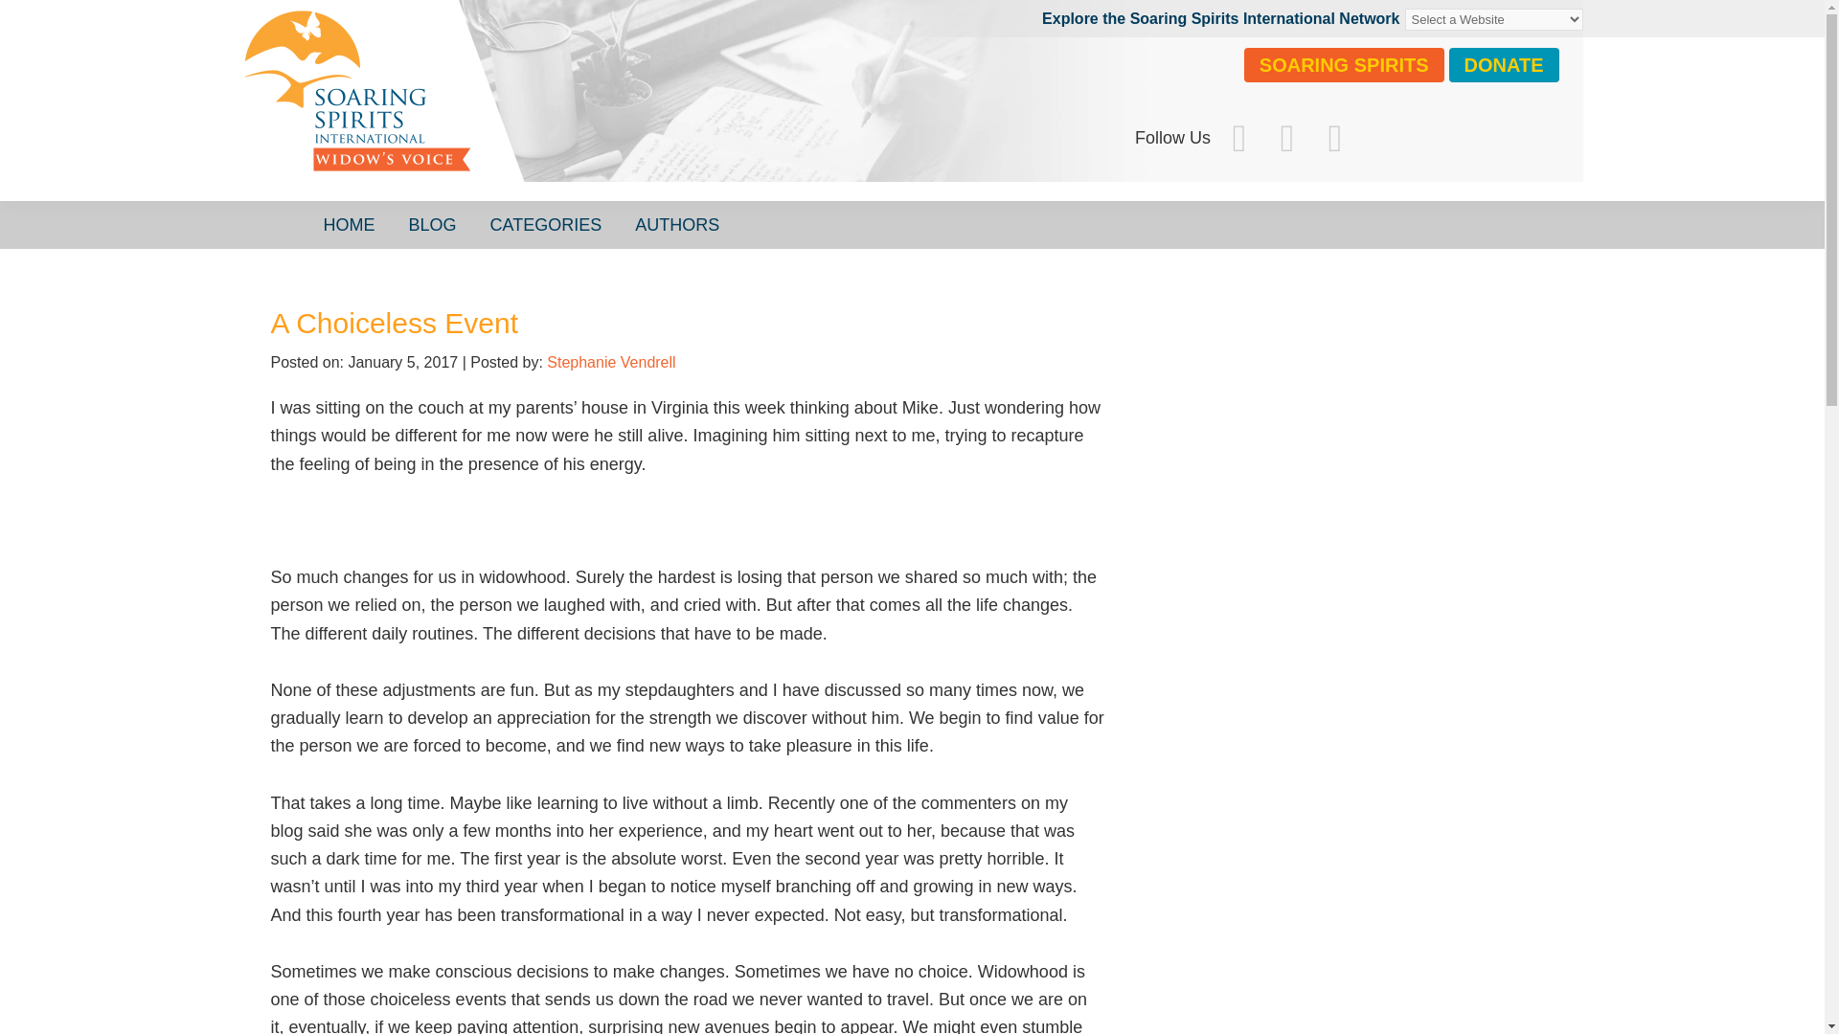 The image size is (1839, 1034). Describe the element at coordinates (529, 110) in the screenshot. I see `Homepage` at that location.